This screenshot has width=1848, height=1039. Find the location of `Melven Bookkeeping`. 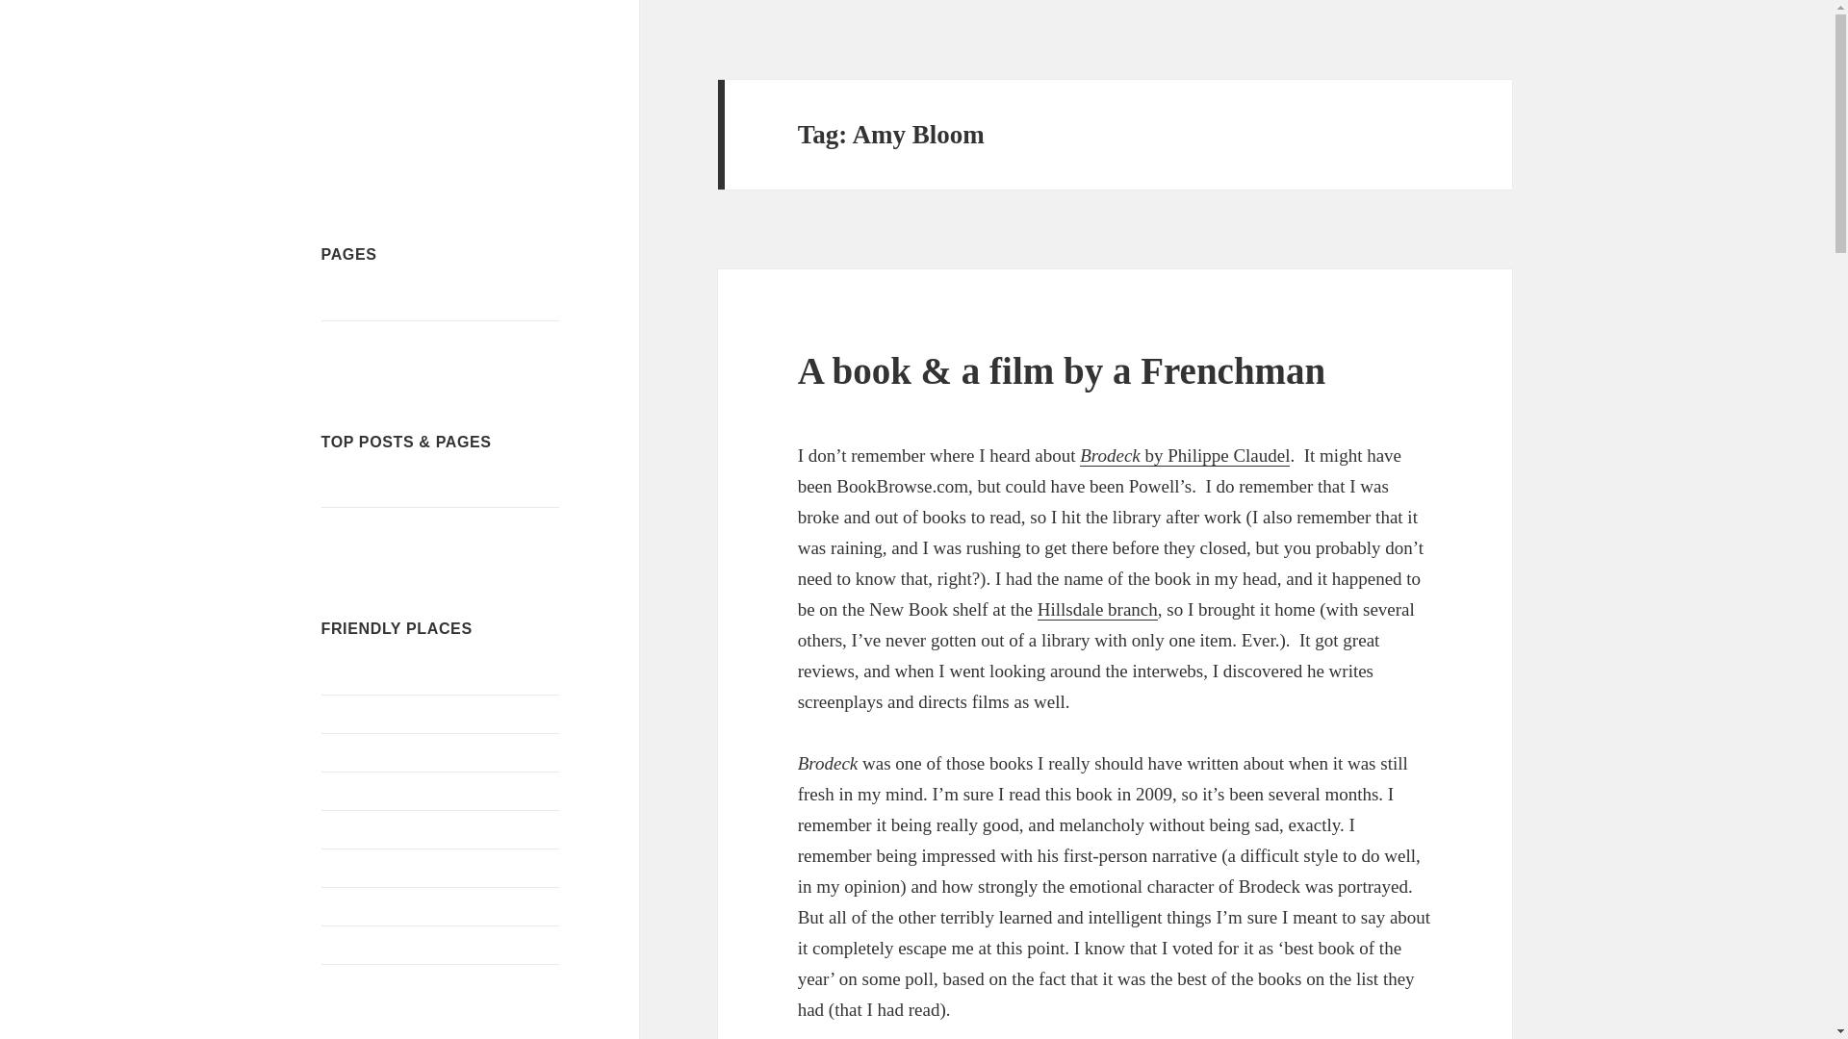

Melven Bookkeeping is located at coordinates (388, 300).